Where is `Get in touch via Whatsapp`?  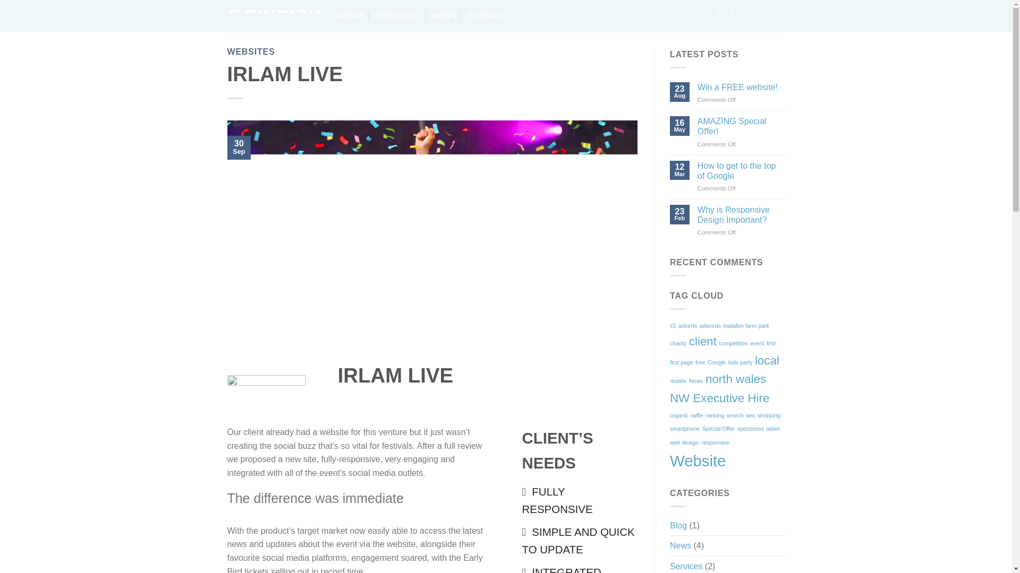
Get in touch via Whatsapp is located at coordinates (710, 15).